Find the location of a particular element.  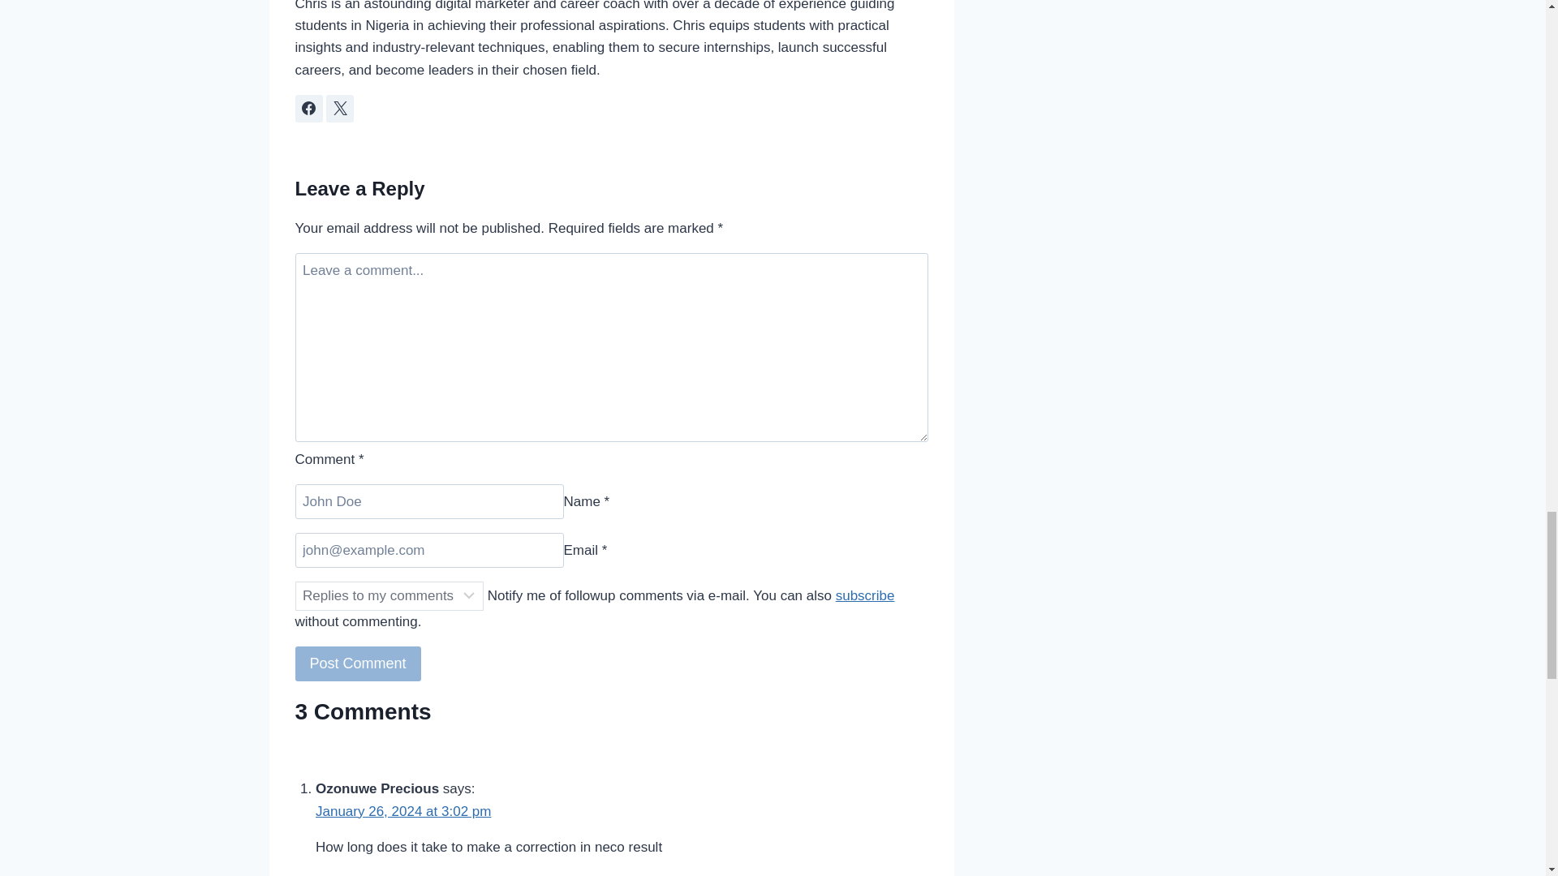

Follow Chris. Akuneme on X formerly Twitter is located at coordinates (339, 109).